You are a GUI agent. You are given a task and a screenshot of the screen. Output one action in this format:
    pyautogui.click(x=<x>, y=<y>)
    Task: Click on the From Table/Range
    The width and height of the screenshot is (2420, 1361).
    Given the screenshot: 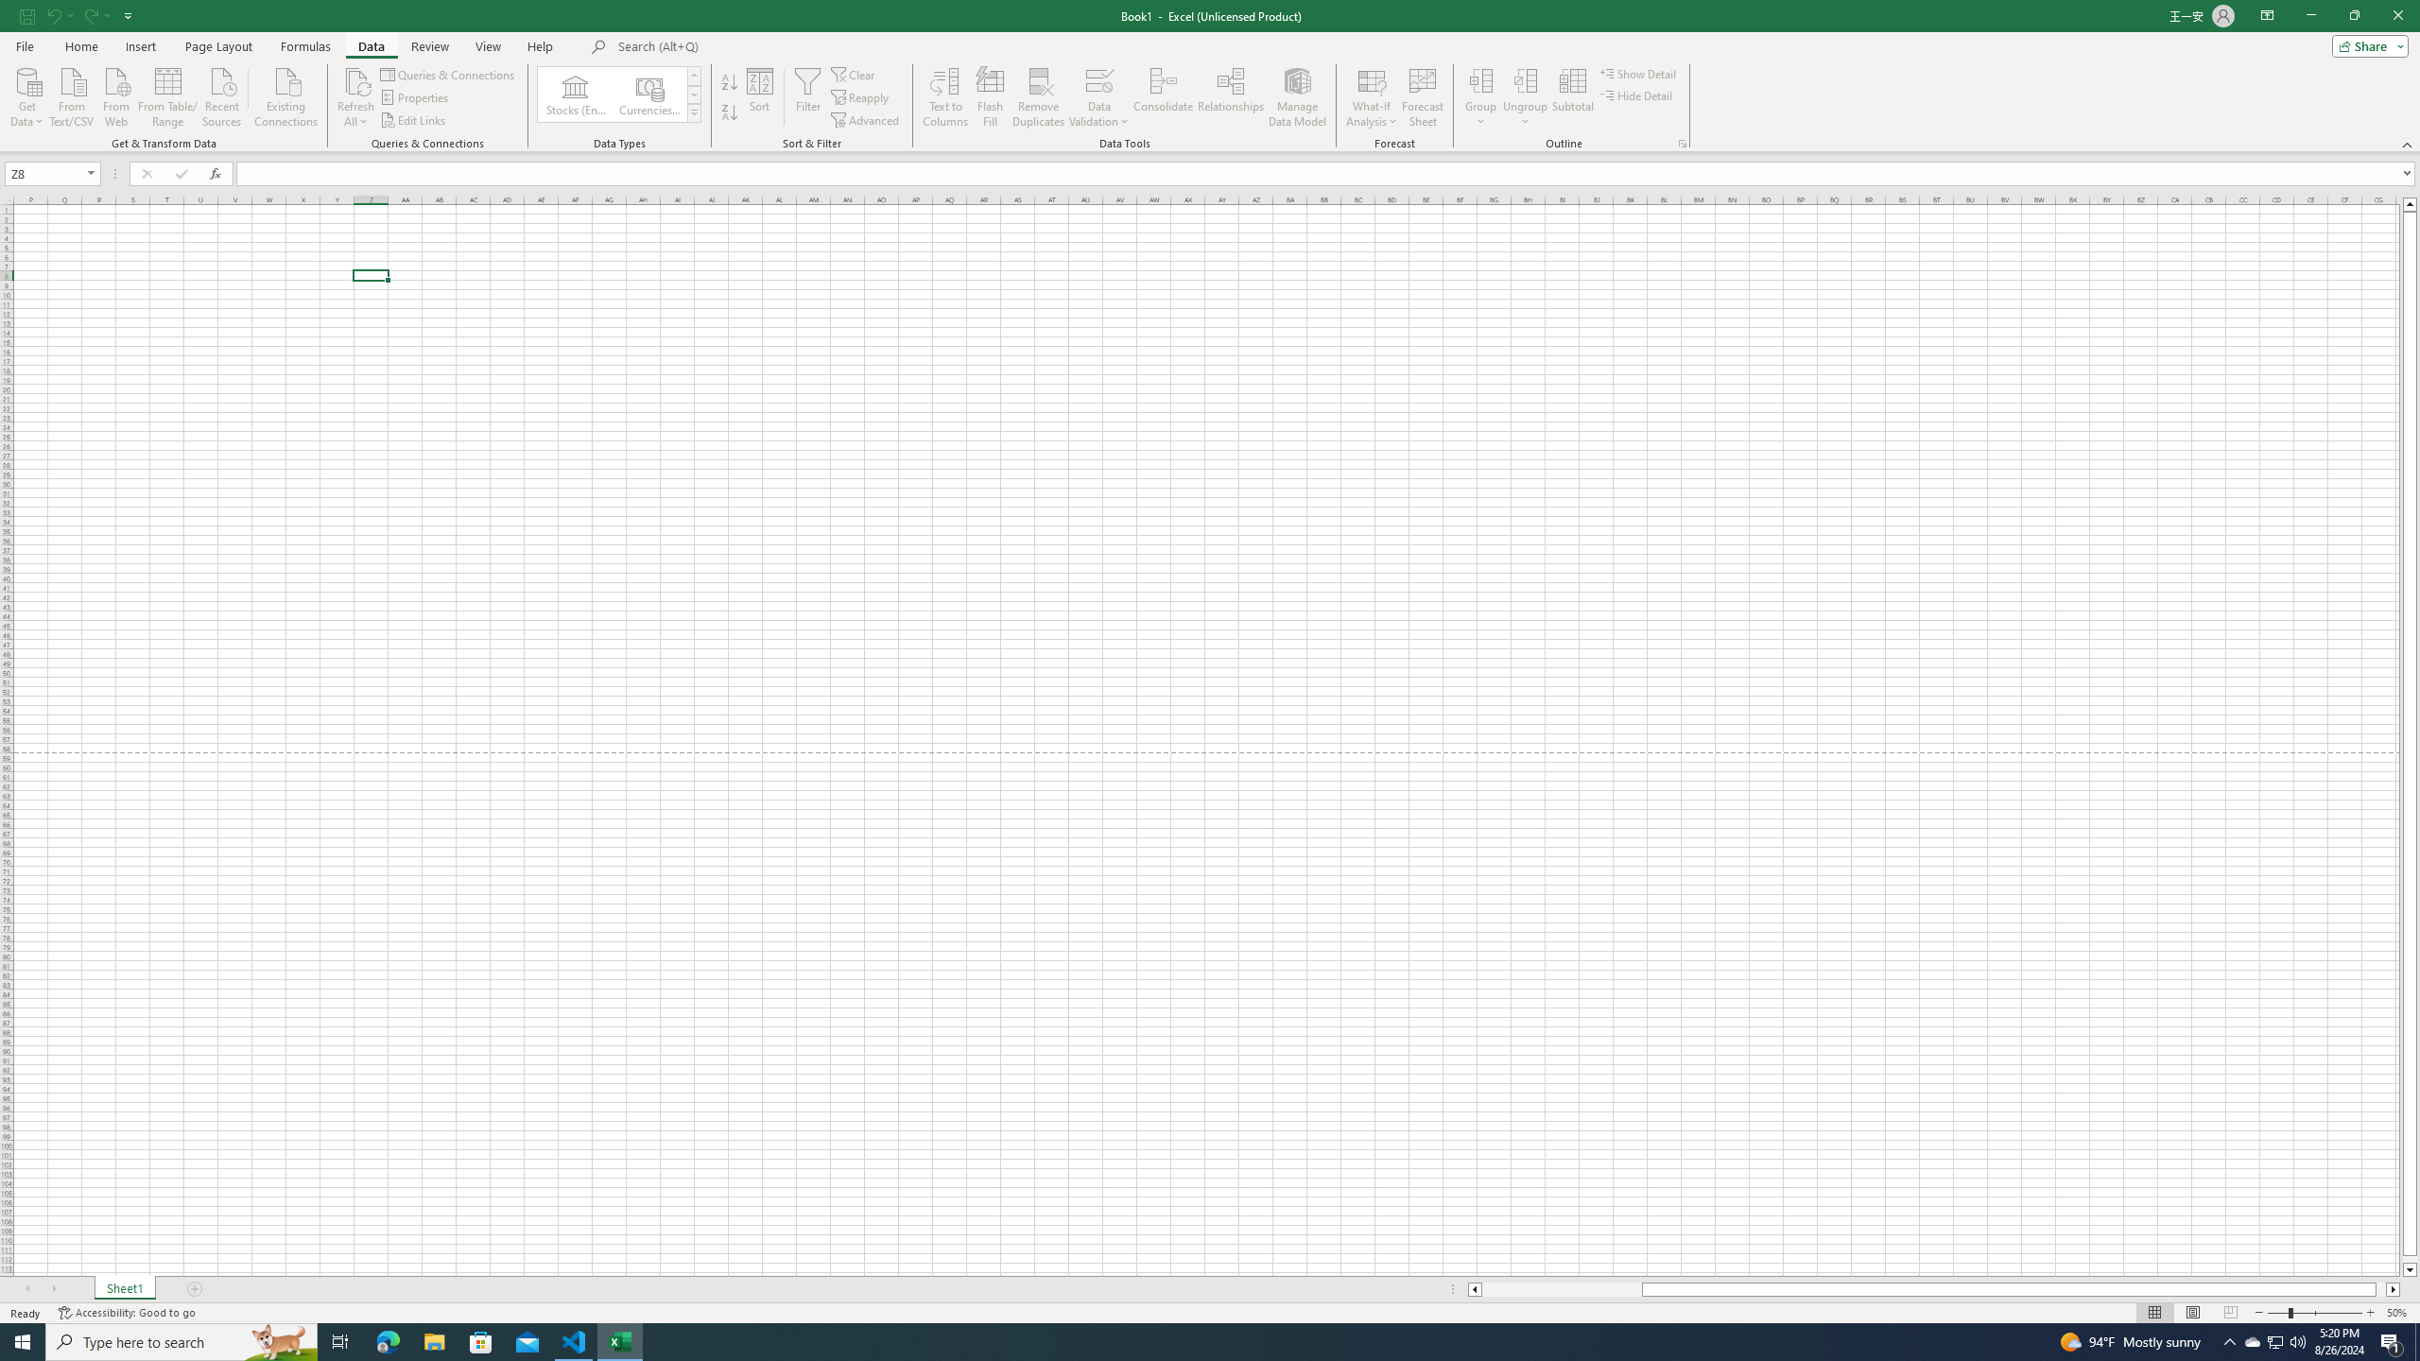 What is the action you would take?
    pyautogui.click(x=168, y=95)
    